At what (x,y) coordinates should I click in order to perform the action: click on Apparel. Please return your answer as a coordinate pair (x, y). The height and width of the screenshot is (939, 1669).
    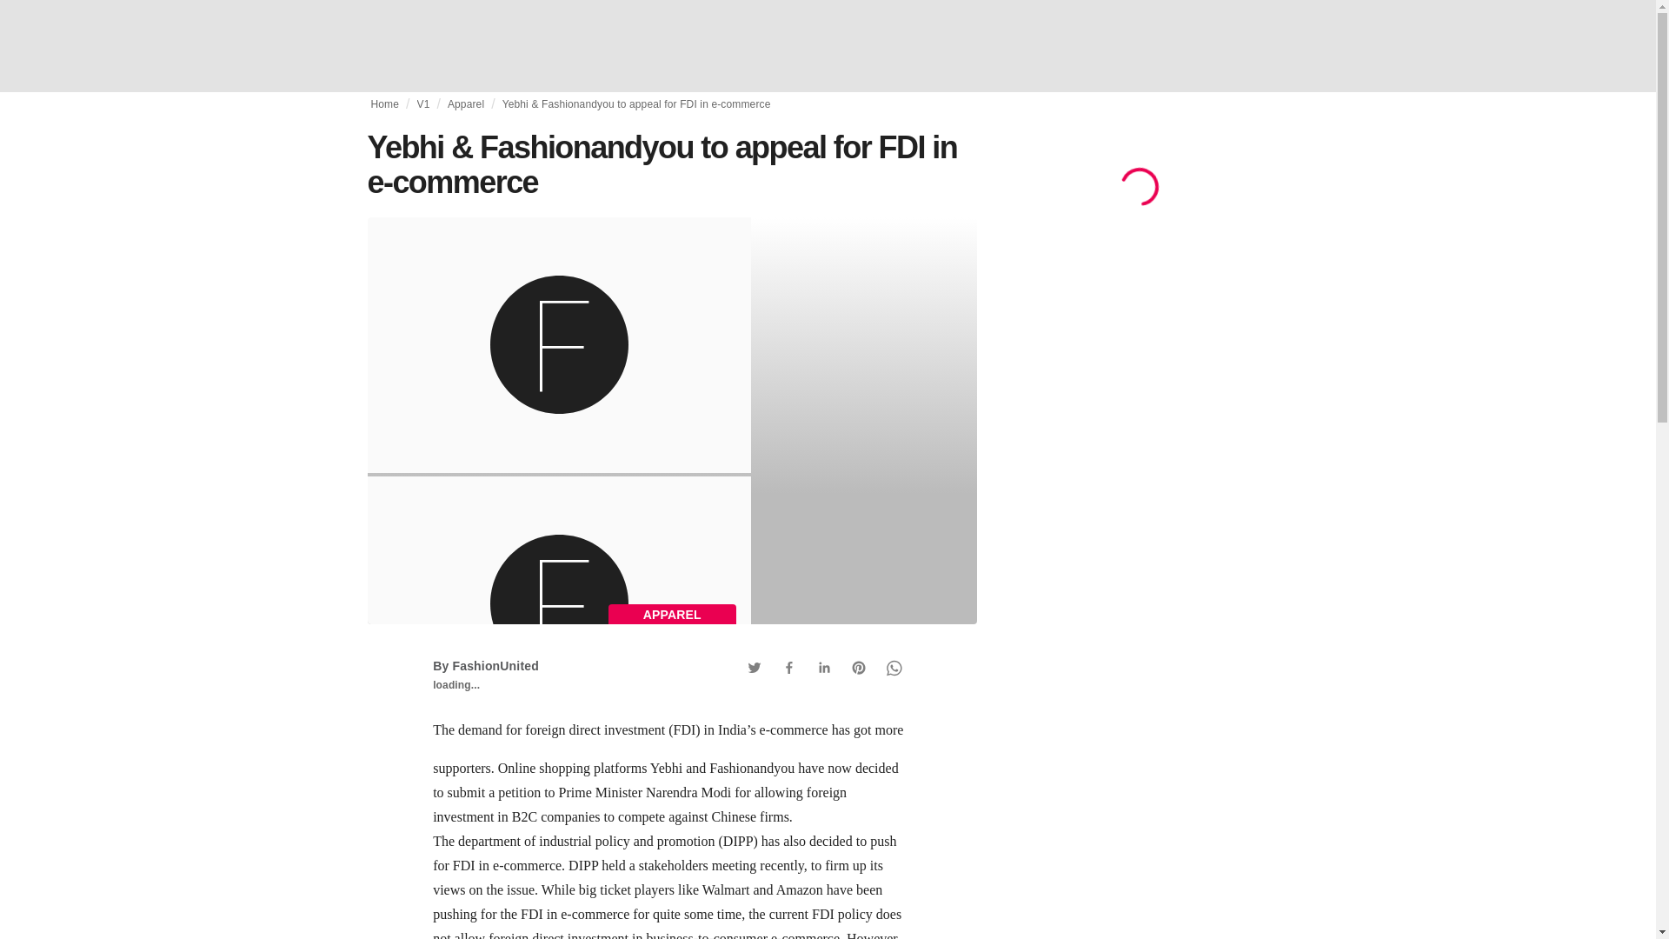
    Looking at the image, I should click on (465, 104).